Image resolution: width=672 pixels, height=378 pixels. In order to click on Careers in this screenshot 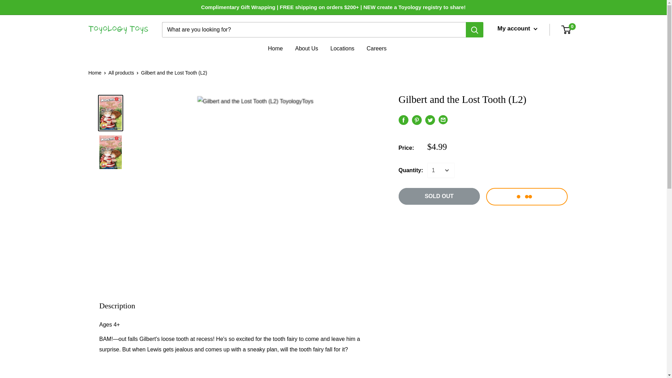, I will do `click(377, 49)`.